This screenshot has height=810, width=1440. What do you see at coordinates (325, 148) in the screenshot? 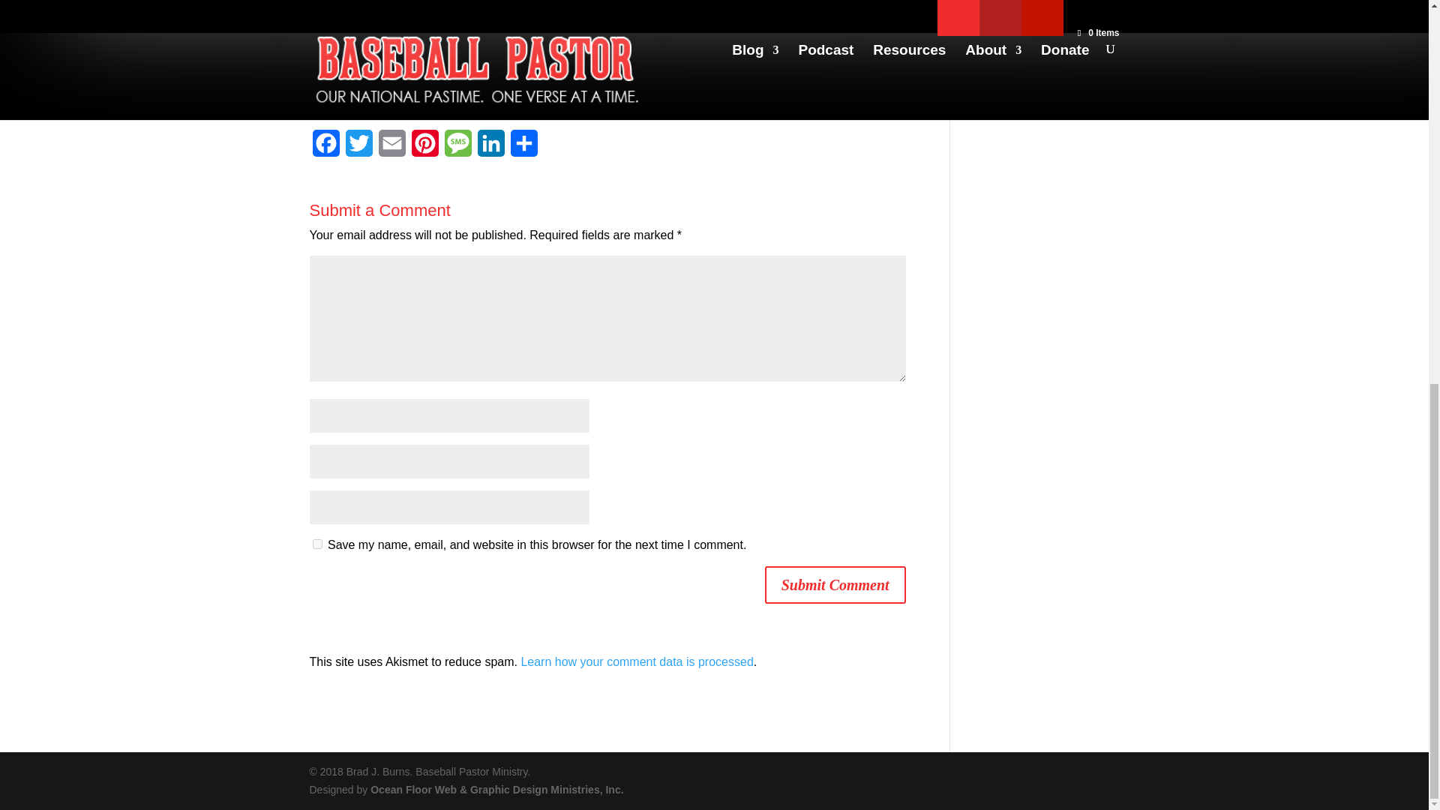
I see `Facebook` at bounding box center [325, 148].